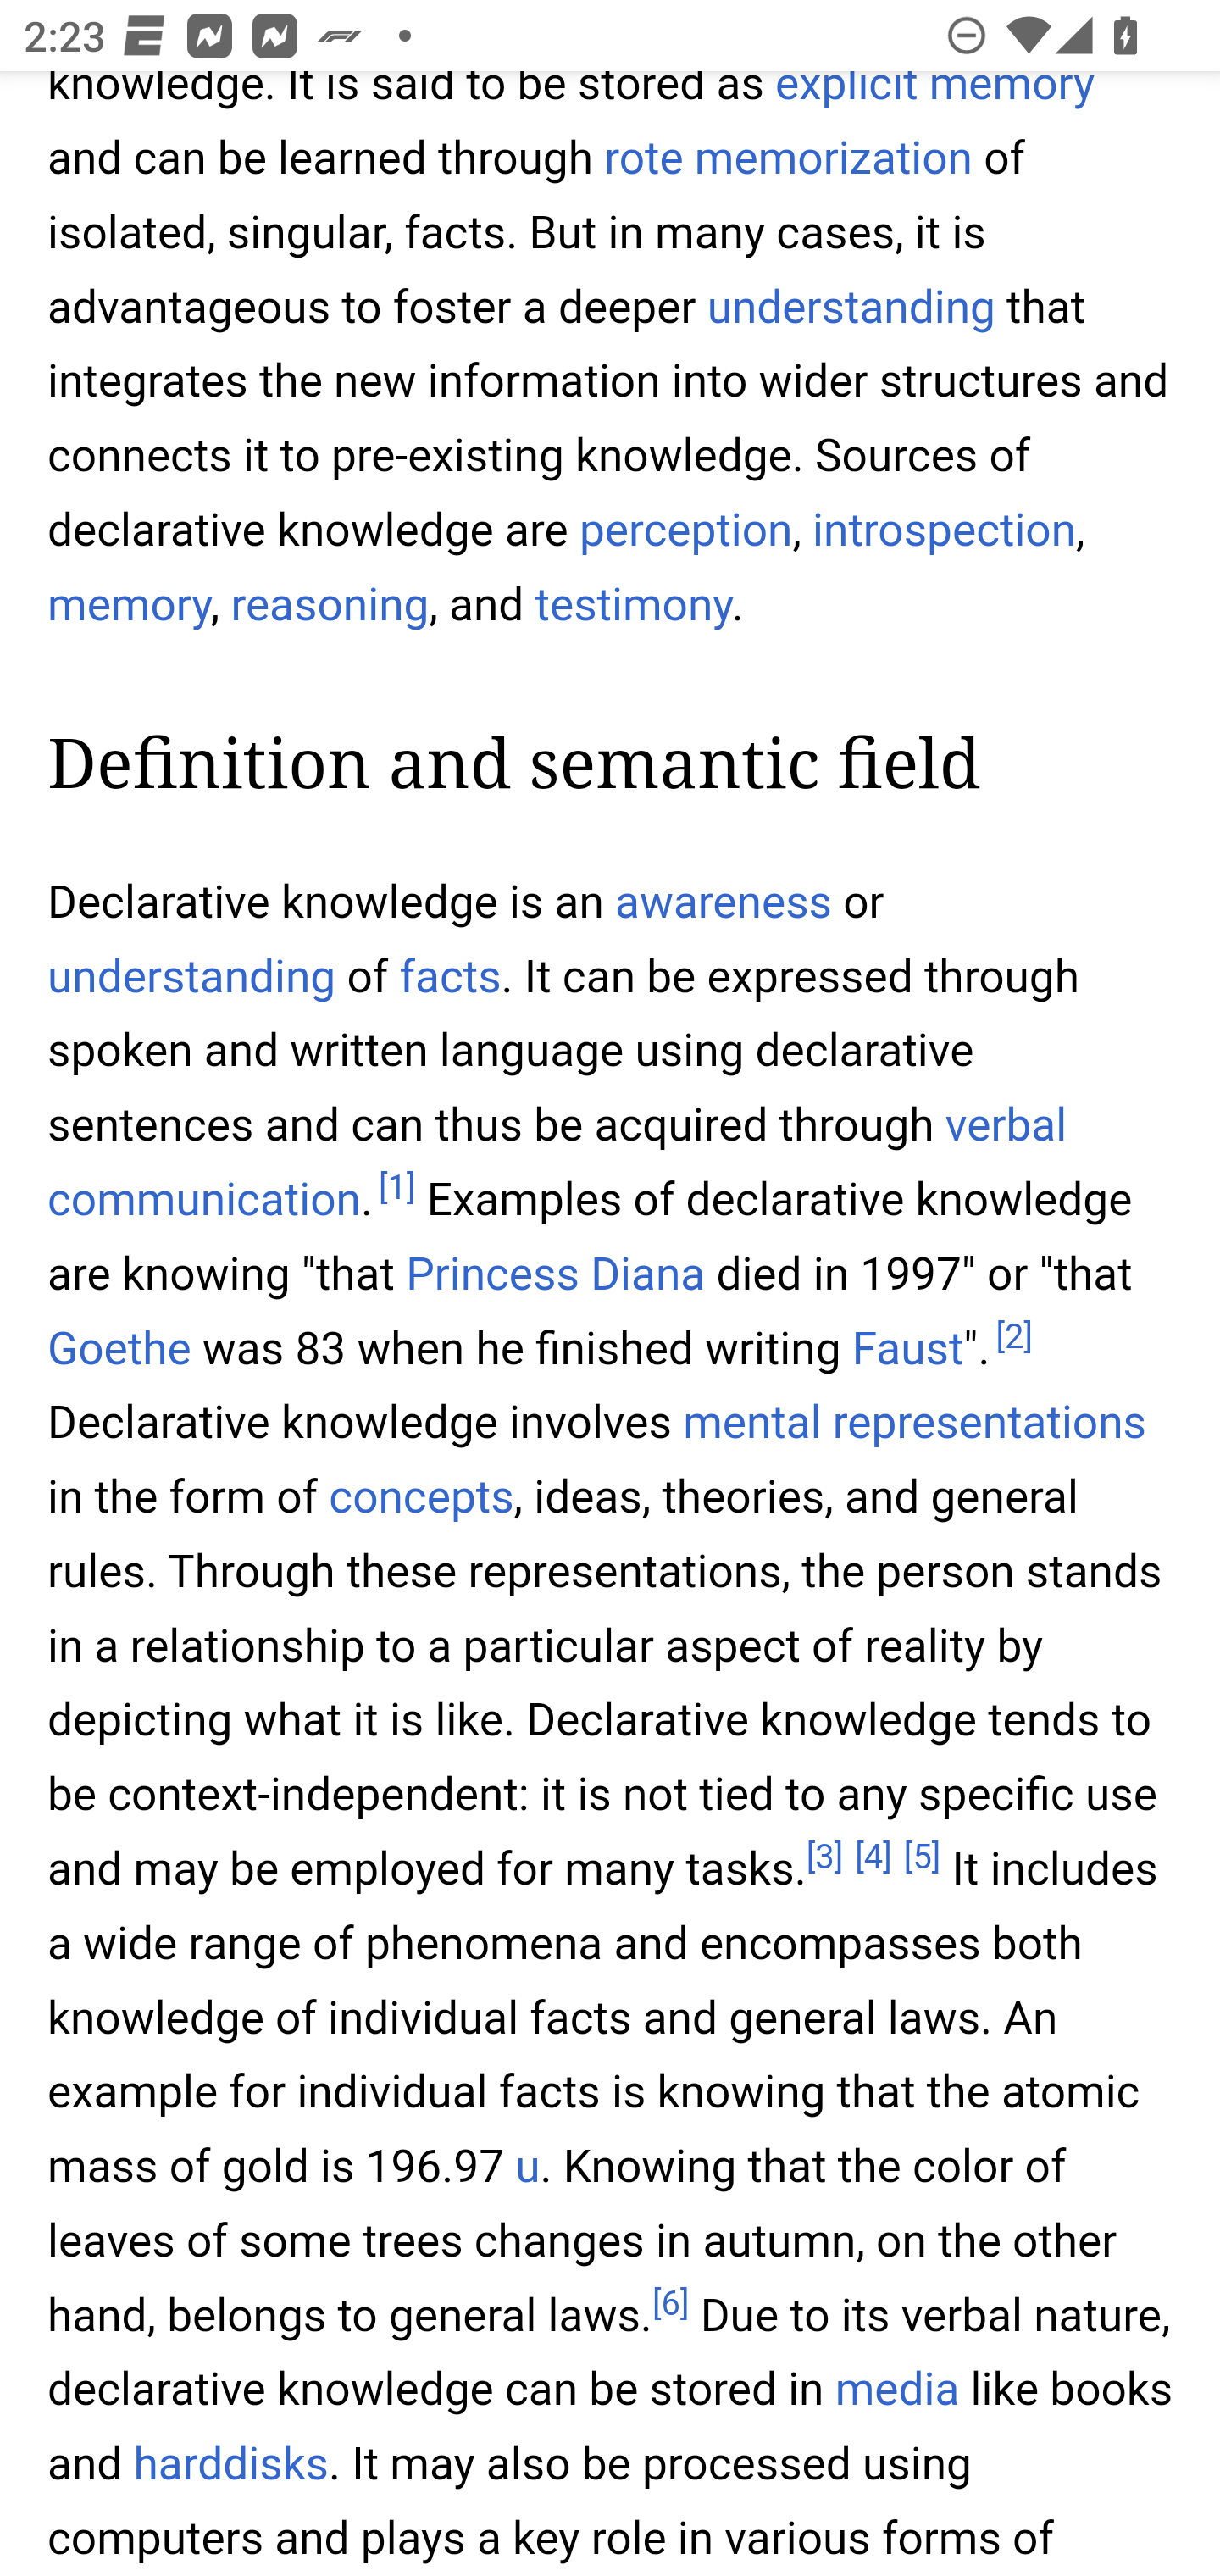 The height and width of the screenshot is (2576, 1220). Describe the element at coordinates (922, 1859) in the screenshot. I see `[] [ 5 ]` at that location.